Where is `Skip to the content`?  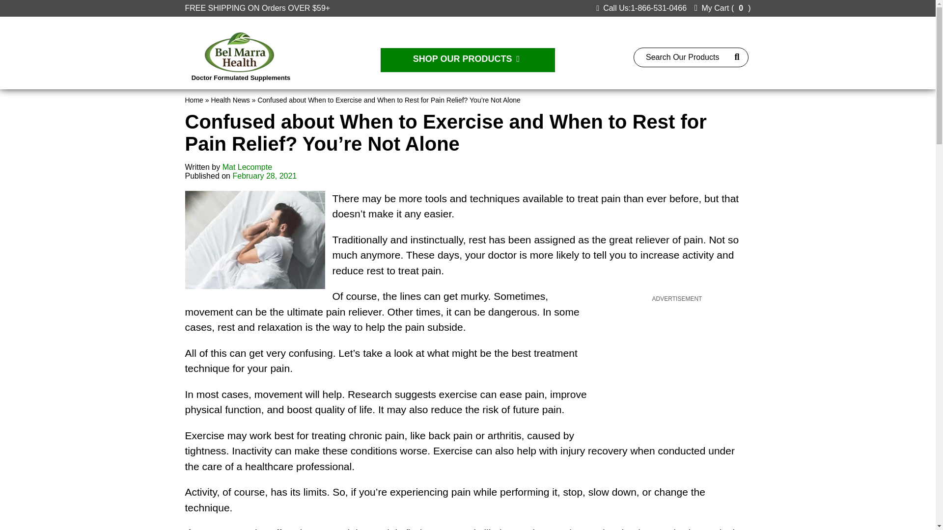 Skip to the content is located at coordinates (32, 4).